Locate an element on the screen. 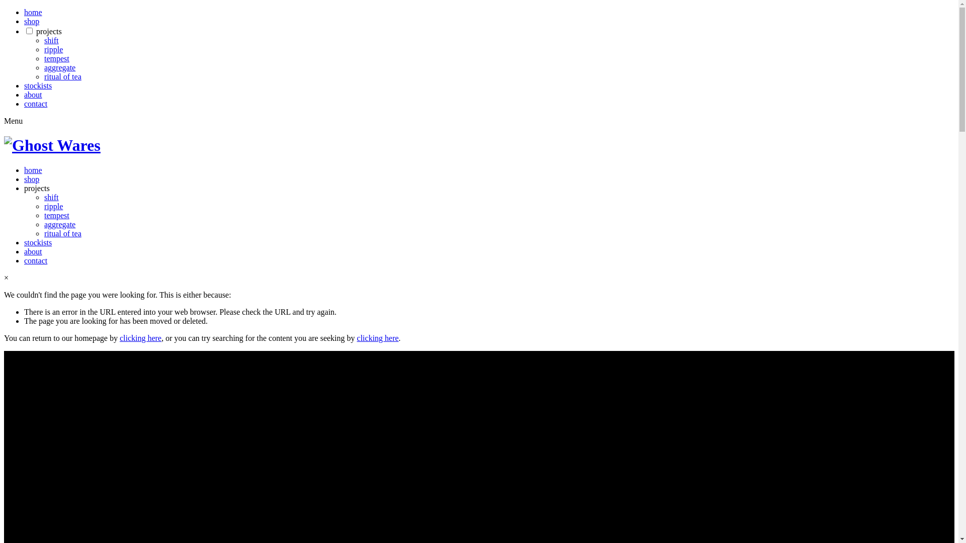  ripple is located at coordinates (53, 206).